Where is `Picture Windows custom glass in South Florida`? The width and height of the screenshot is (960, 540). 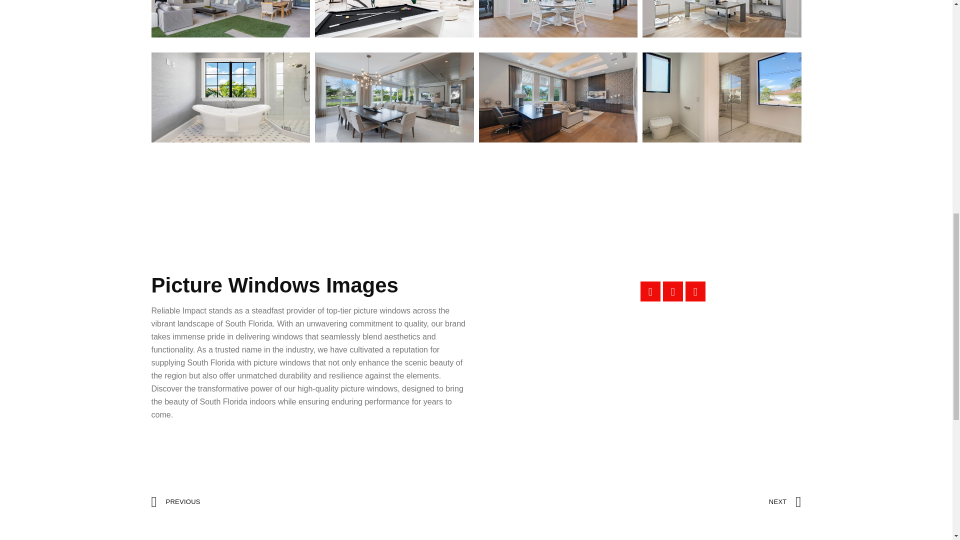 Picture Windows custom glass in South Florida is located at coordinates (230, 202).